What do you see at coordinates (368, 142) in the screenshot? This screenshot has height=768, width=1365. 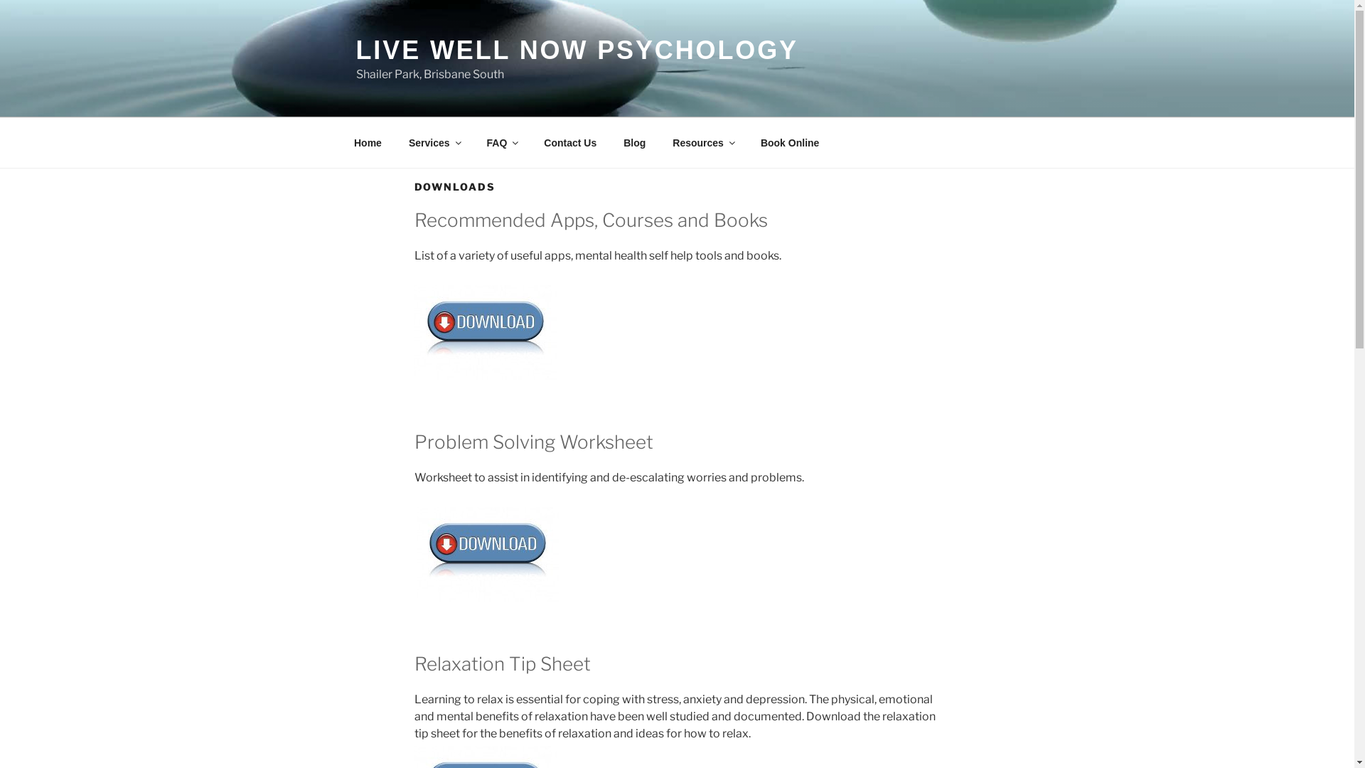 I see `Home` at bounding box center [368, 142].